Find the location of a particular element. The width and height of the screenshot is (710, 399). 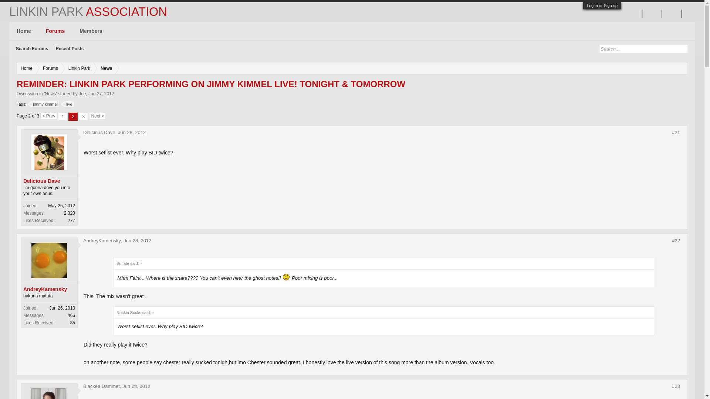

2 is located at coordinates (72, 117).